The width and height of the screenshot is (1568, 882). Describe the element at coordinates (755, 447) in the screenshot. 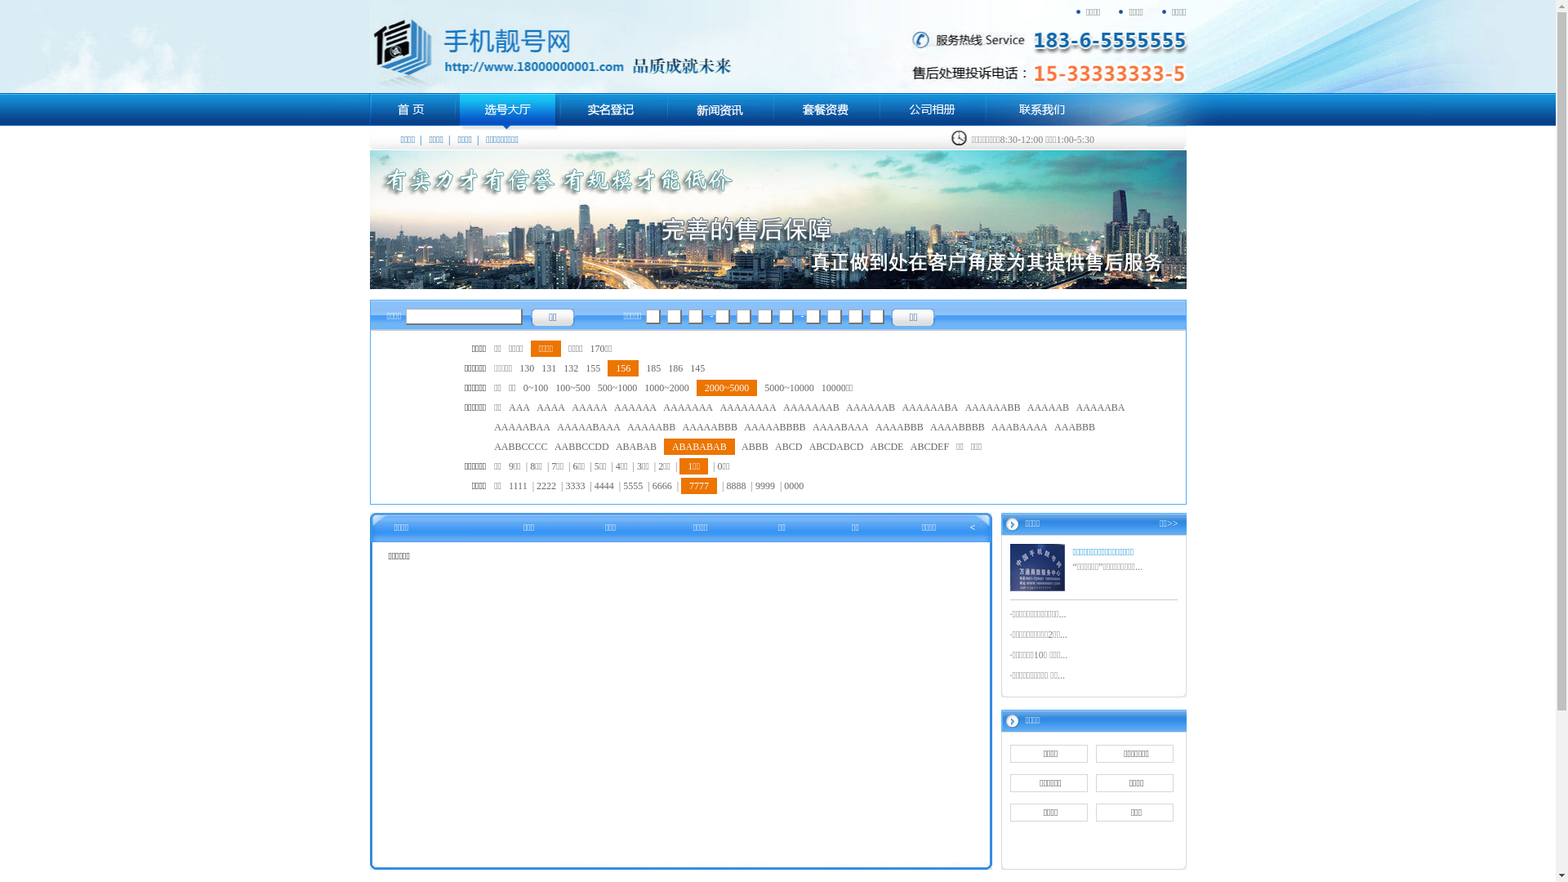

I see `ABBB` at that location.